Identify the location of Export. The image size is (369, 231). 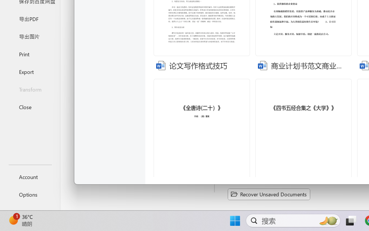
(30, 72).